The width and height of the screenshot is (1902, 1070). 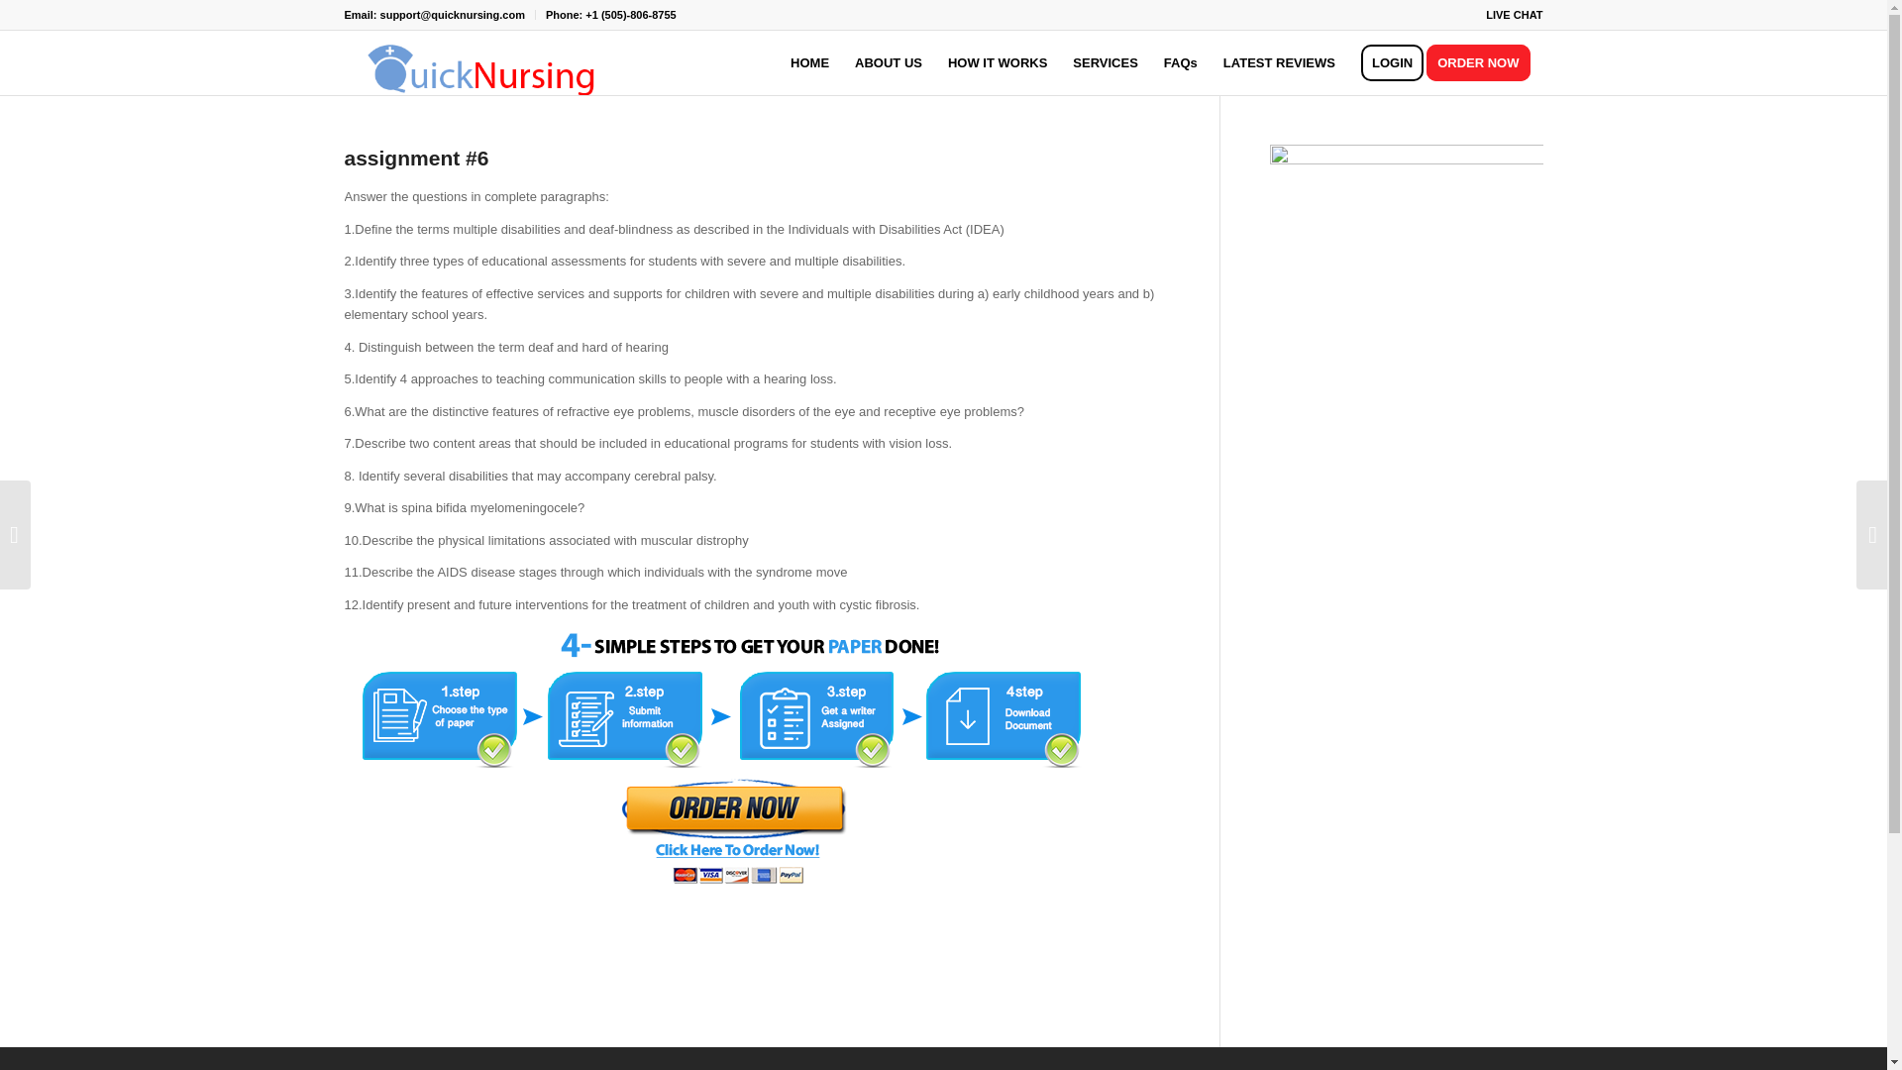 I want to click on HOW IT WORKS, so click(x=997, y=63).